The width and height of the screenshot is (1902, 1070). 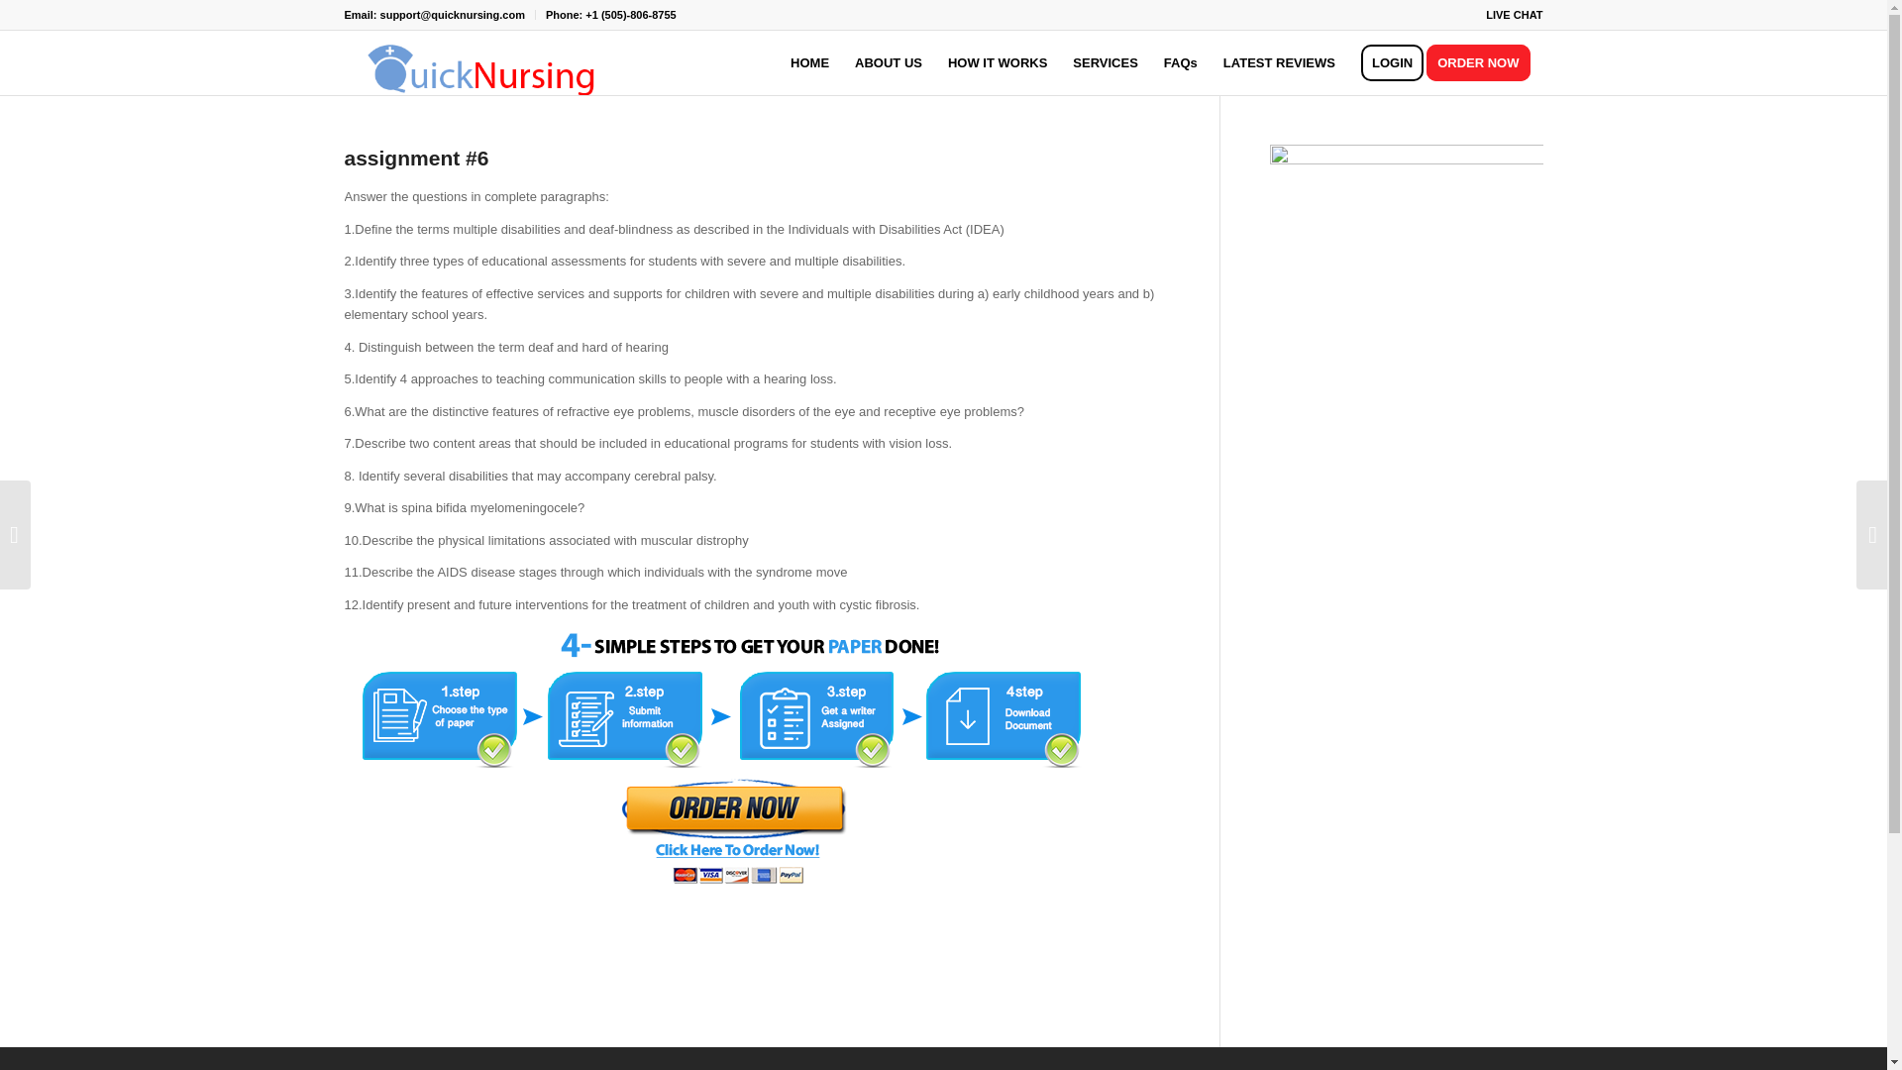 I want to click on HOW IT WORKS, so click(x=997, y=63).